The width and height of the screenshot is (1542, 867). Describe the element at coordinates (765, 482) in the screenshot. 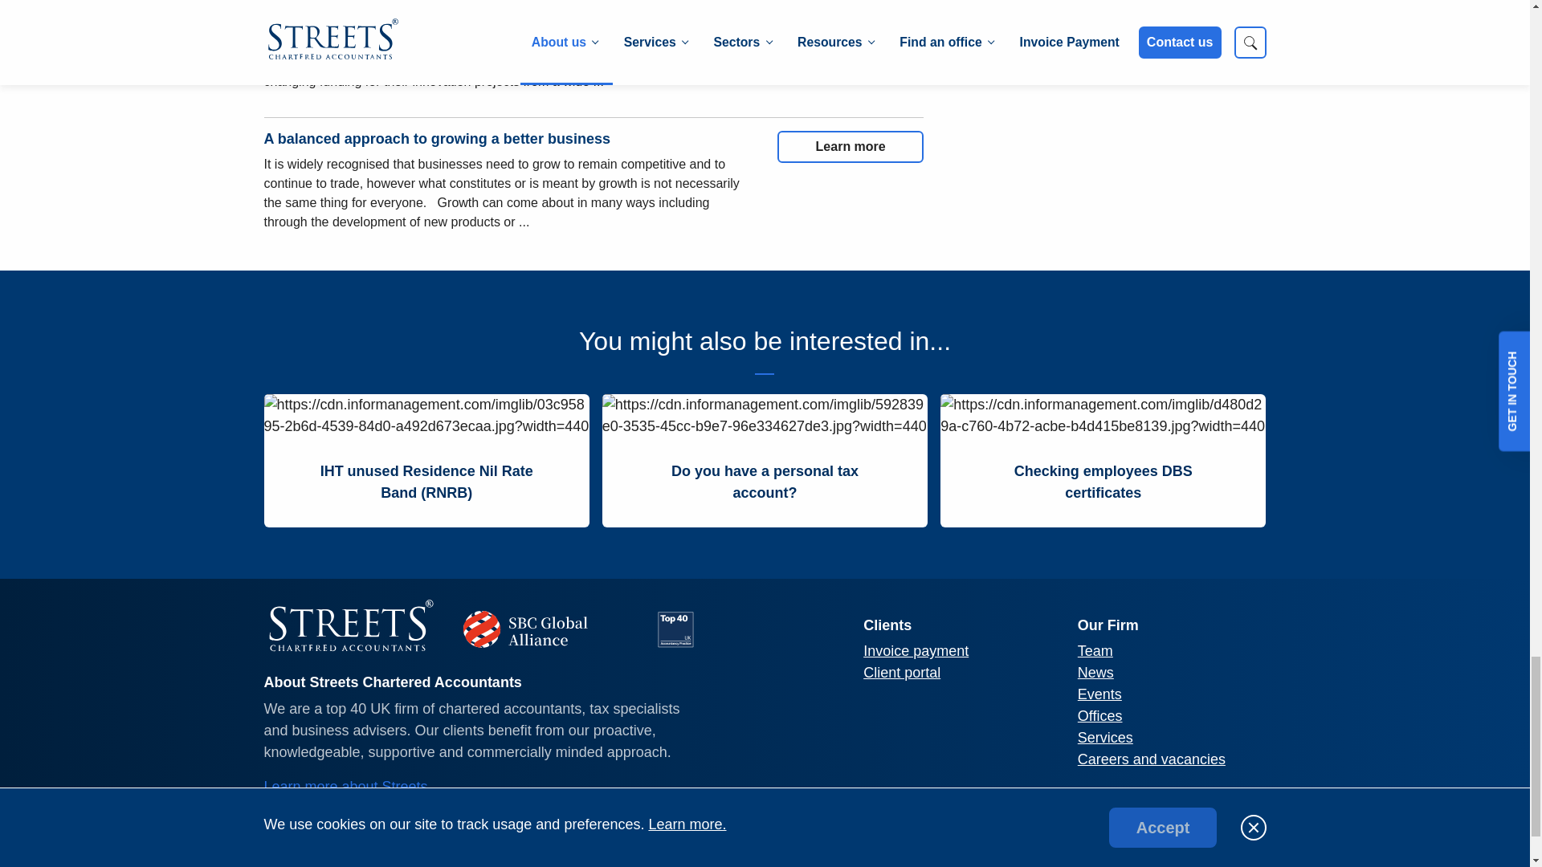

I see `Read Do you have a personal tax account?` at that location.